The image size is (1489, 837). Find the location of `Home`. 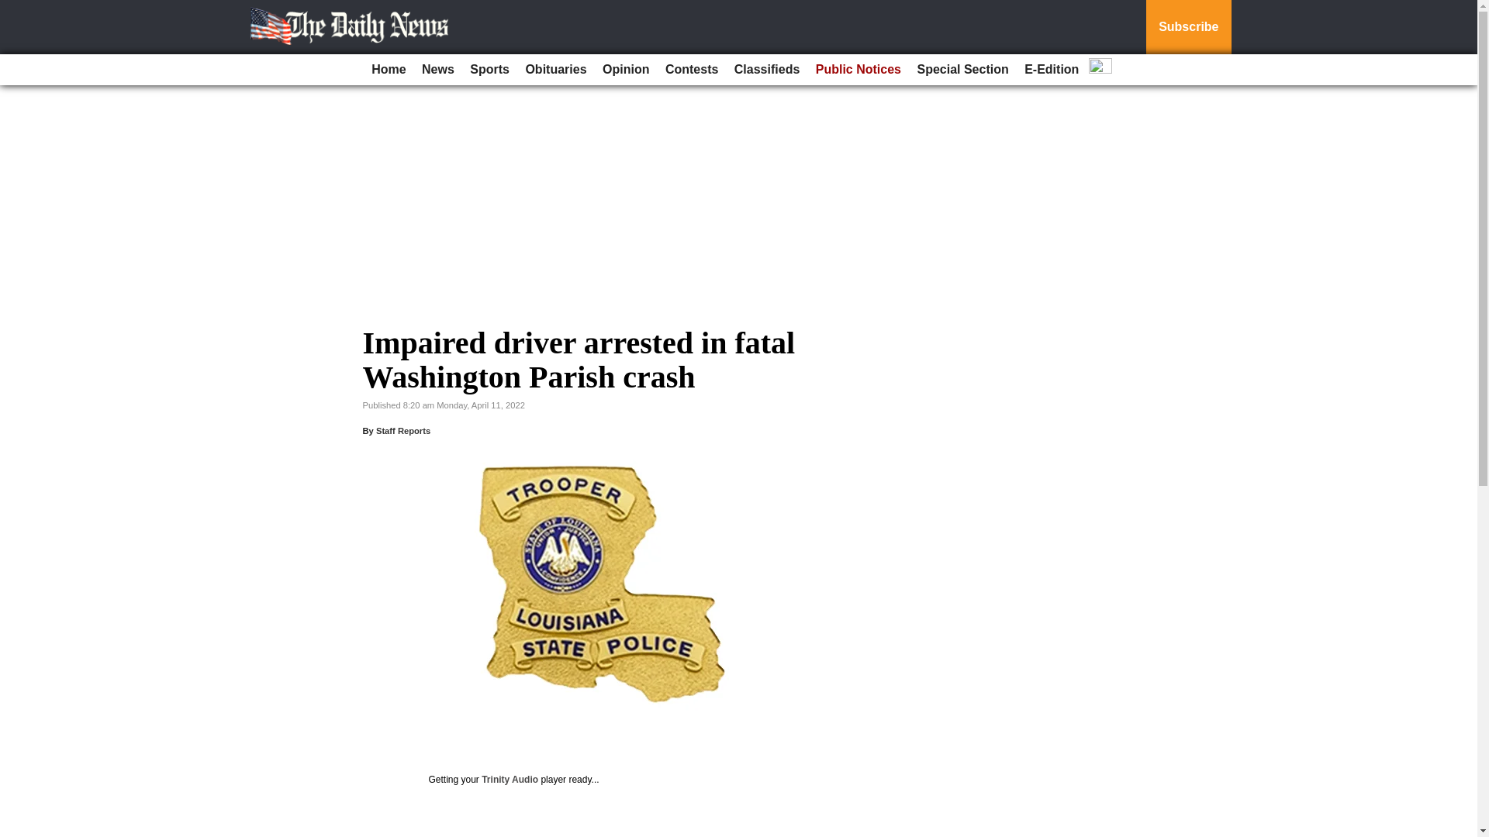

Home is located at coordinates (388, 70).